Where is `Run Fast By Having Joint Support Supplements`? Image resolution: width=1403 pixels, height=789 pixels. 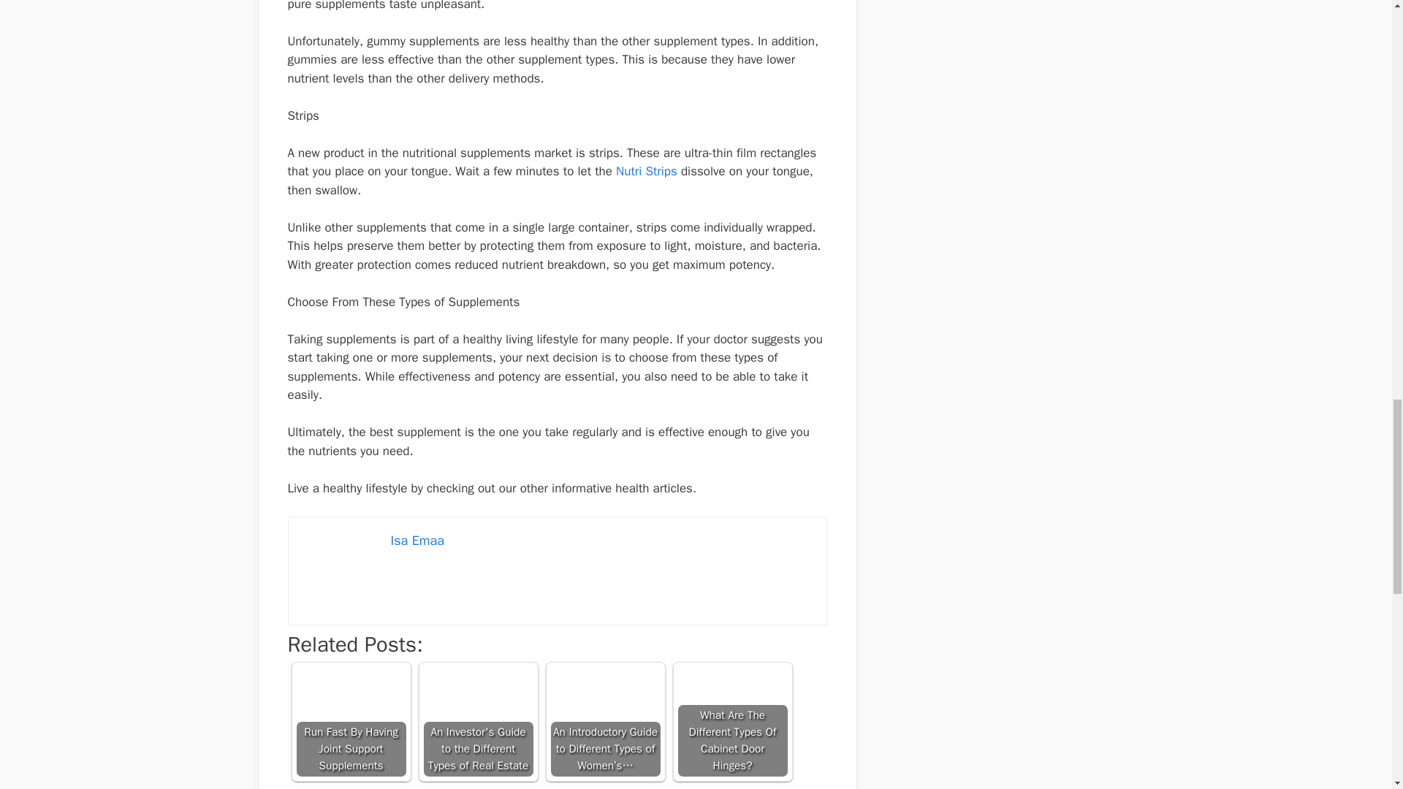 Run Fast By Having Joint Support Supplements is located at coordinates (351, 721).